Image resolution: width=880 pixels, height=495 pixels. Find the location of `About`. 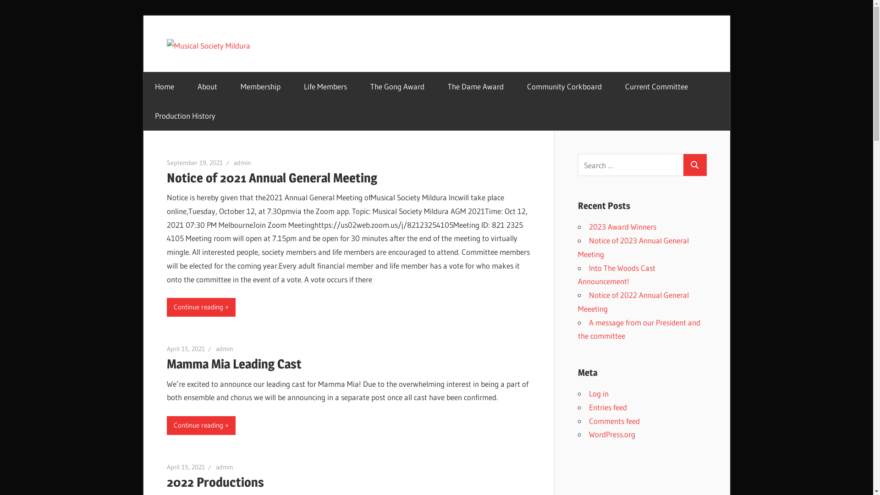

About is located at coordinates (208, 87).